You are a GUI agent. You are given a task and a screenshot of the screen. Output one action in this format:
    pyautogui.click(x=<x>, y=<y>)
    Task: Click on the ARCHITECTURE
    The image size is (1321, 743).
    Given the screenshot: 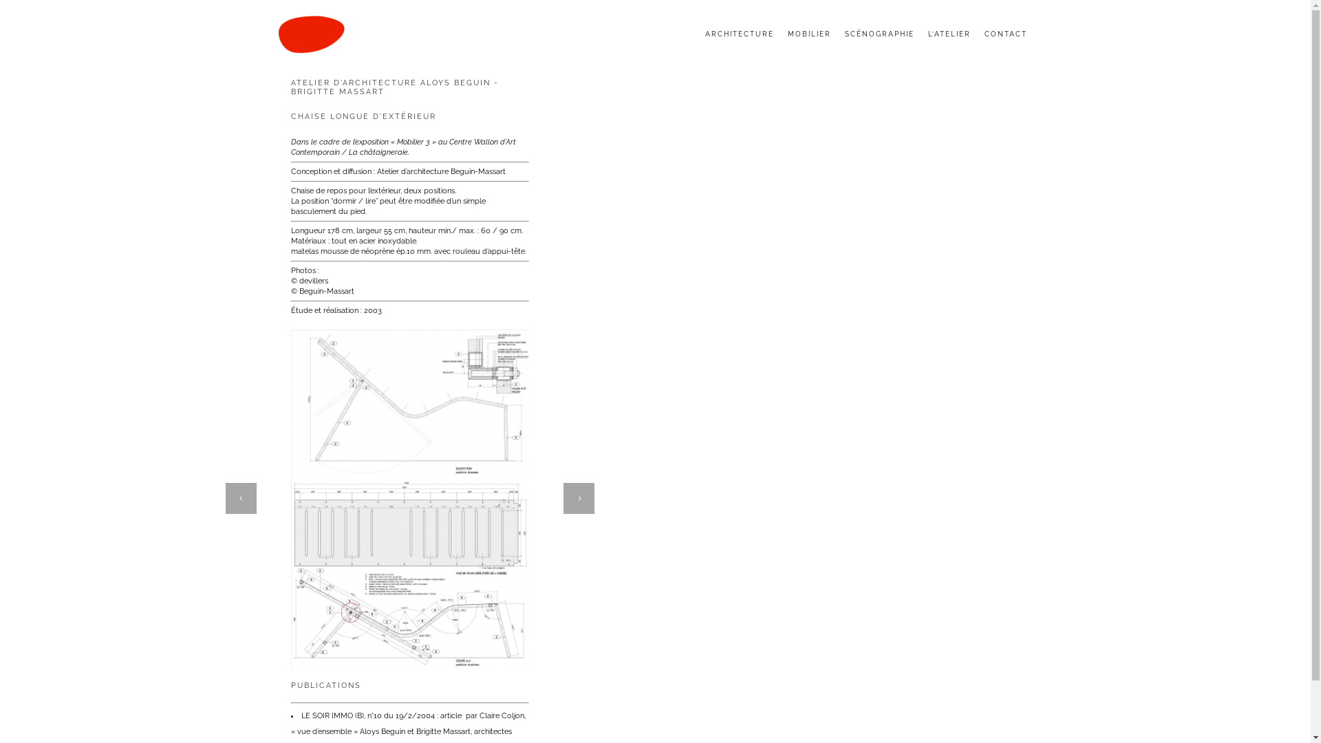 What is the action you would take?
    pyautogui.click(x=739, y=34)
    